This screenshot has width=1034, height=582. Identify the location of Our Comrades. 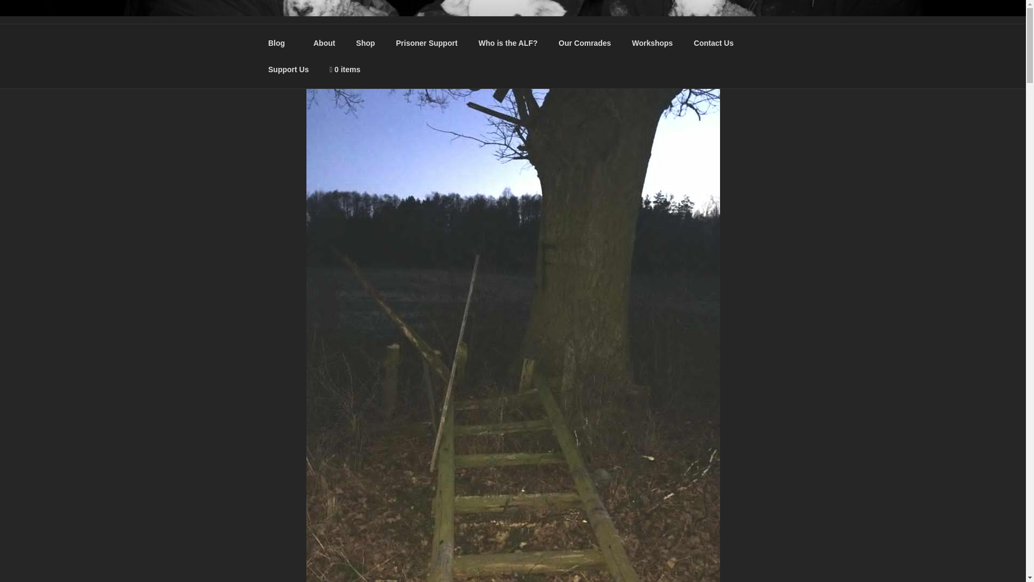
(585, 43).